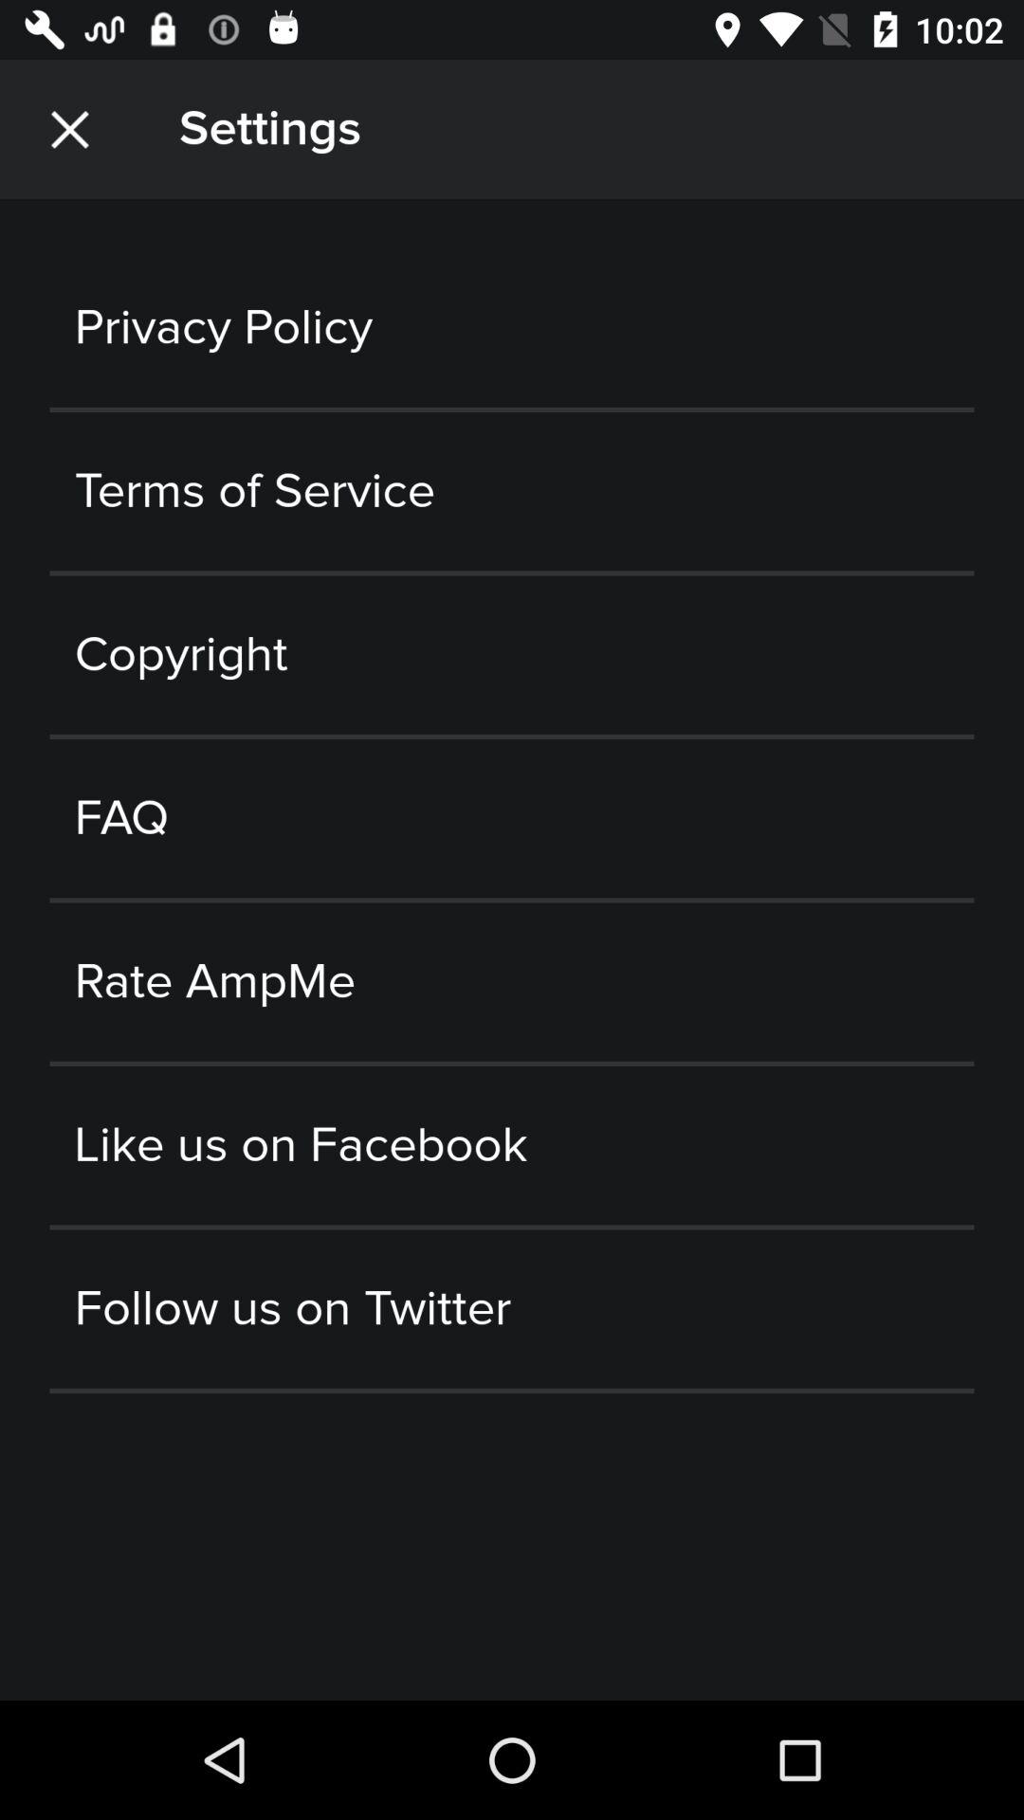 Image resolution: width=1024 pixels, height=1820 pixels. What do you see at coordinates (69, 129) in the screenshot?
I see `open the item to the left of the settings` at bounding box center [69, 129].